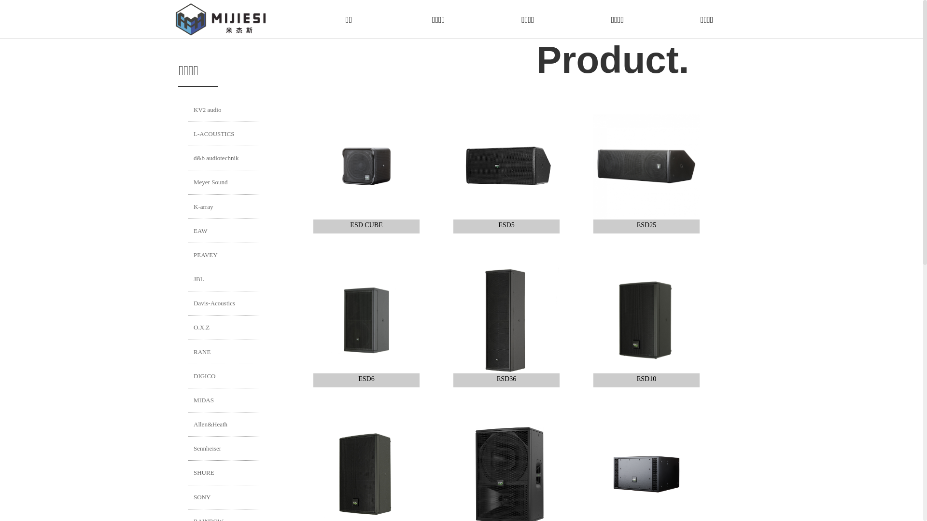 This screenshot has height=521, width=927. Describe the element at coordinates (366, 174) in the screenshot. I see `ESD CUBE` at that location.